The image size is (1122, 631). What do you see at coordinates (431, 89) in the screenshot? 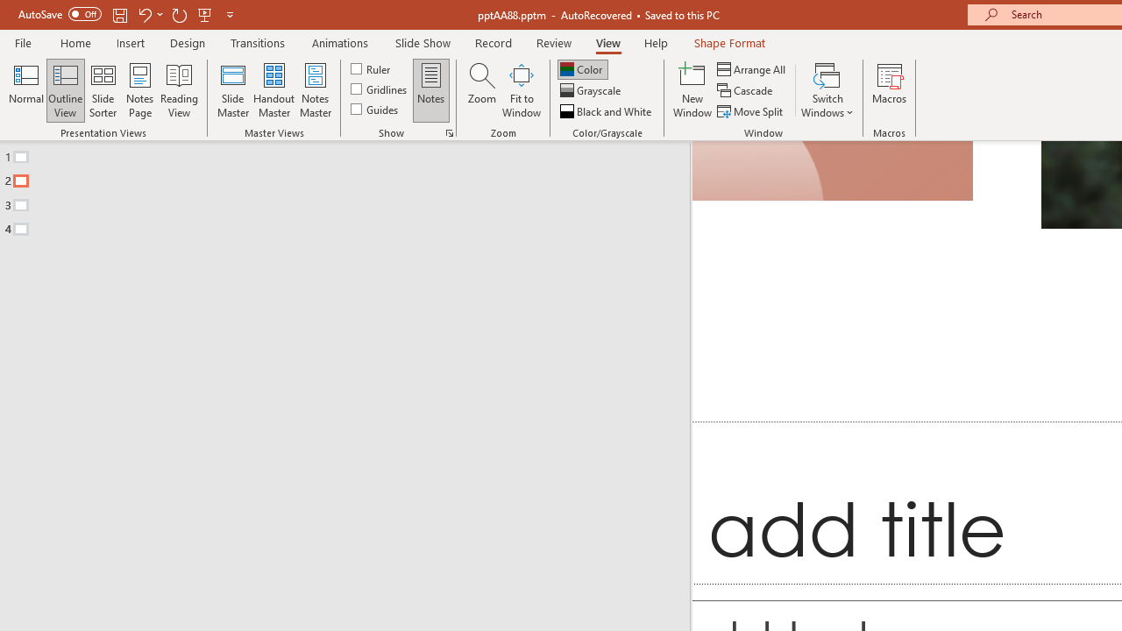
I see `Notes` at bounding box center [431, 89].